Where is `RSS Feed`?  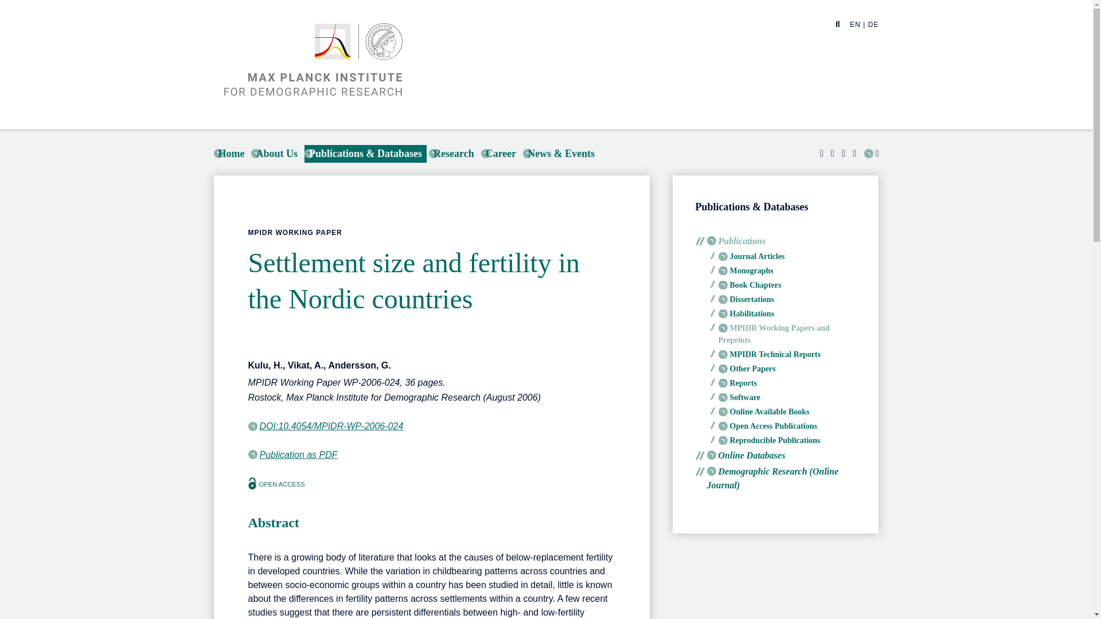
RSS Feed is located at coordinates (872, 154).